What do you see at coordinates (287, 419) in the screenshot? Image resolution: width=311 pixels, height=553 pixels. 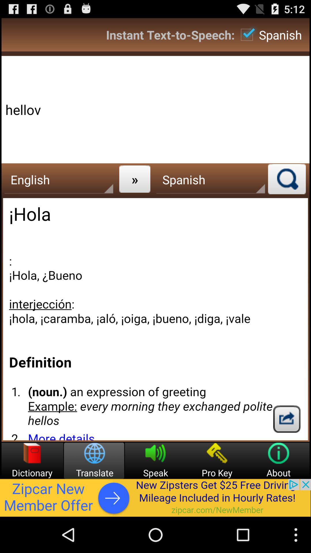 I see `go to next` at bounding box center [287, 419].